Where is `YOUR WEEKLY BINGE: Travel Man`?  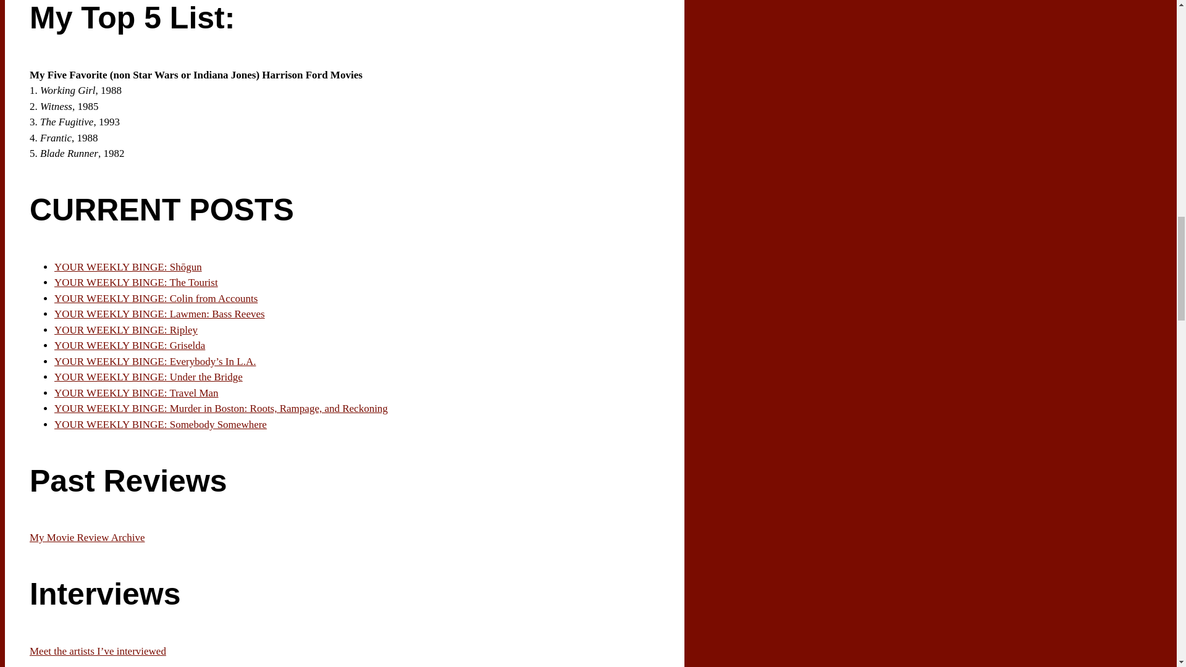 YOUR WEEKLY BINGE: Travel Man is located at coordinates (136, 393).